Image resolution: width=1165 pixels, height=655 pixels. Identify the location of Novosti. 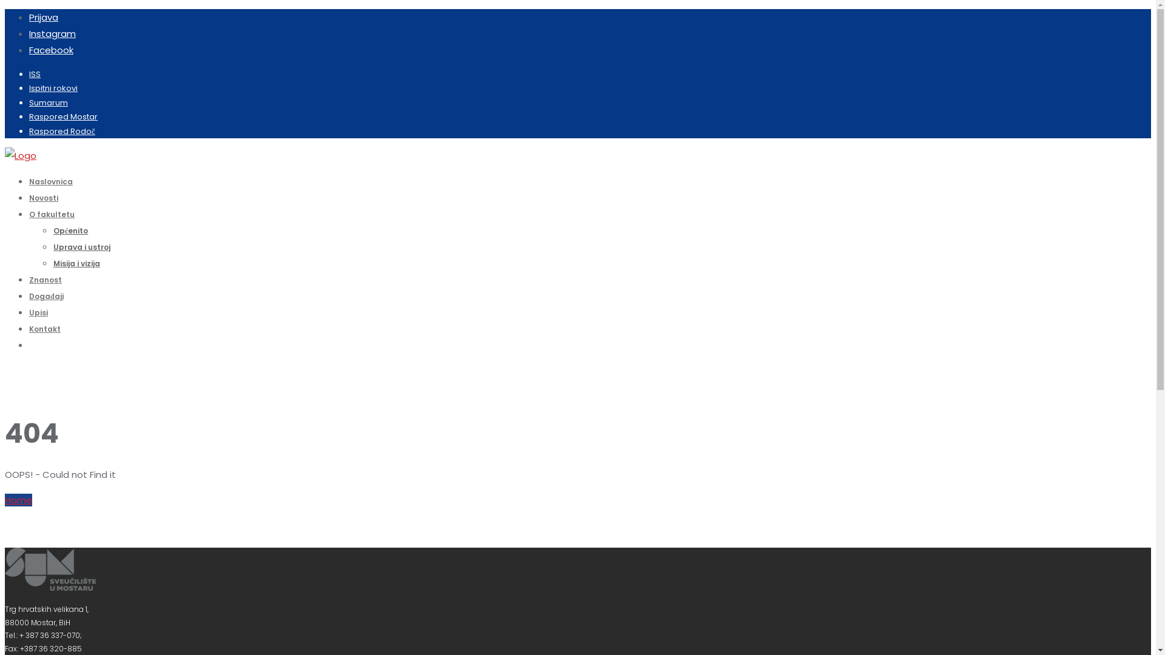
(44, 198).